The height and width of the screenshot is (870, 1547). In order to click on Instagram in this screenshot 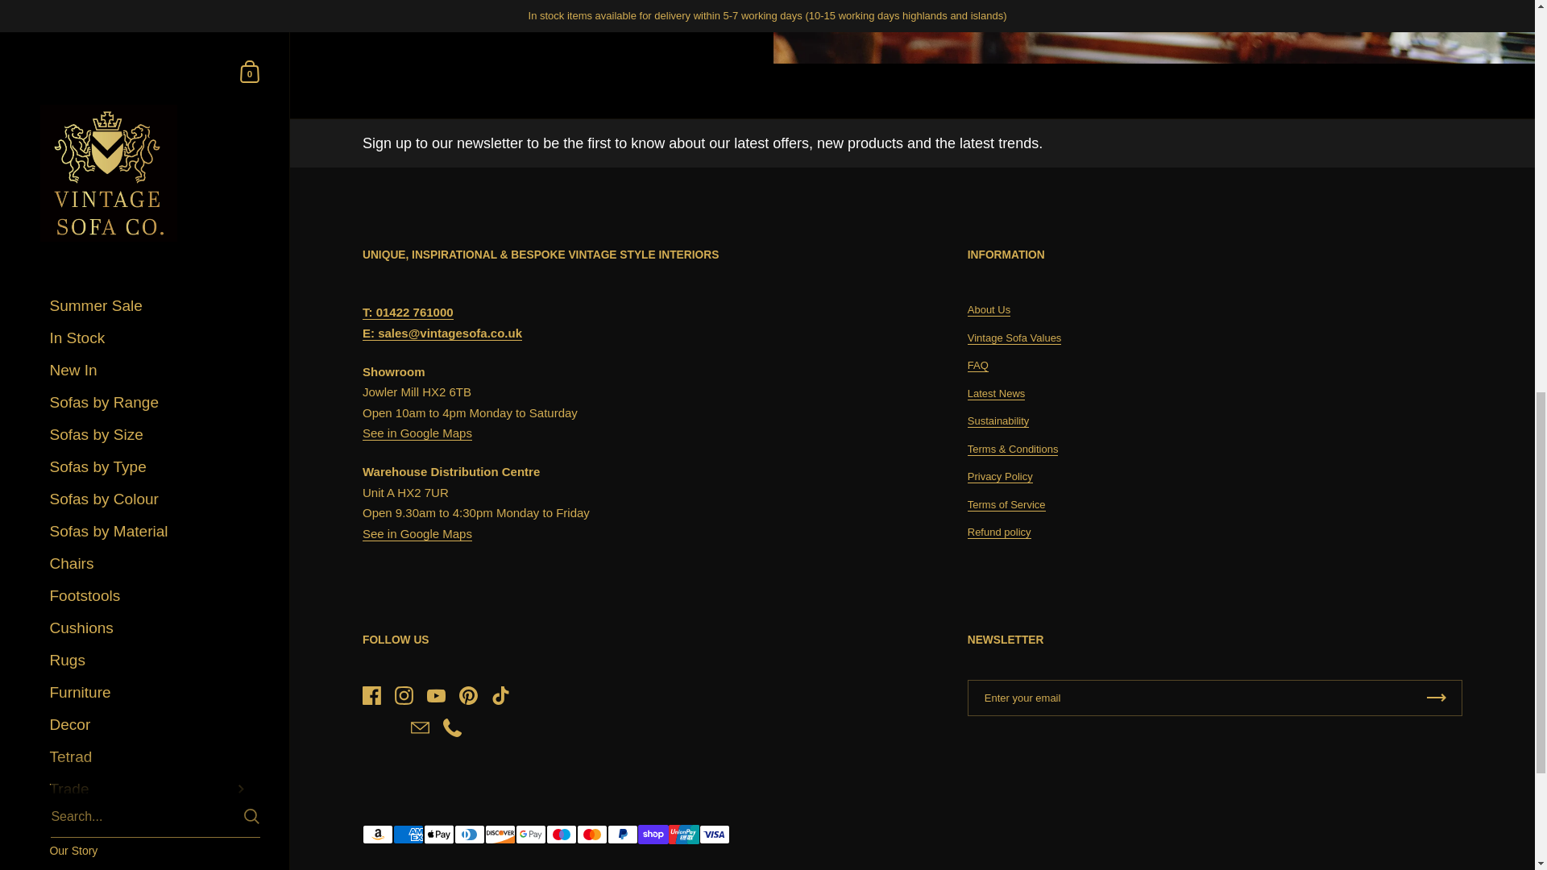, I will do `click(118, 142)`.